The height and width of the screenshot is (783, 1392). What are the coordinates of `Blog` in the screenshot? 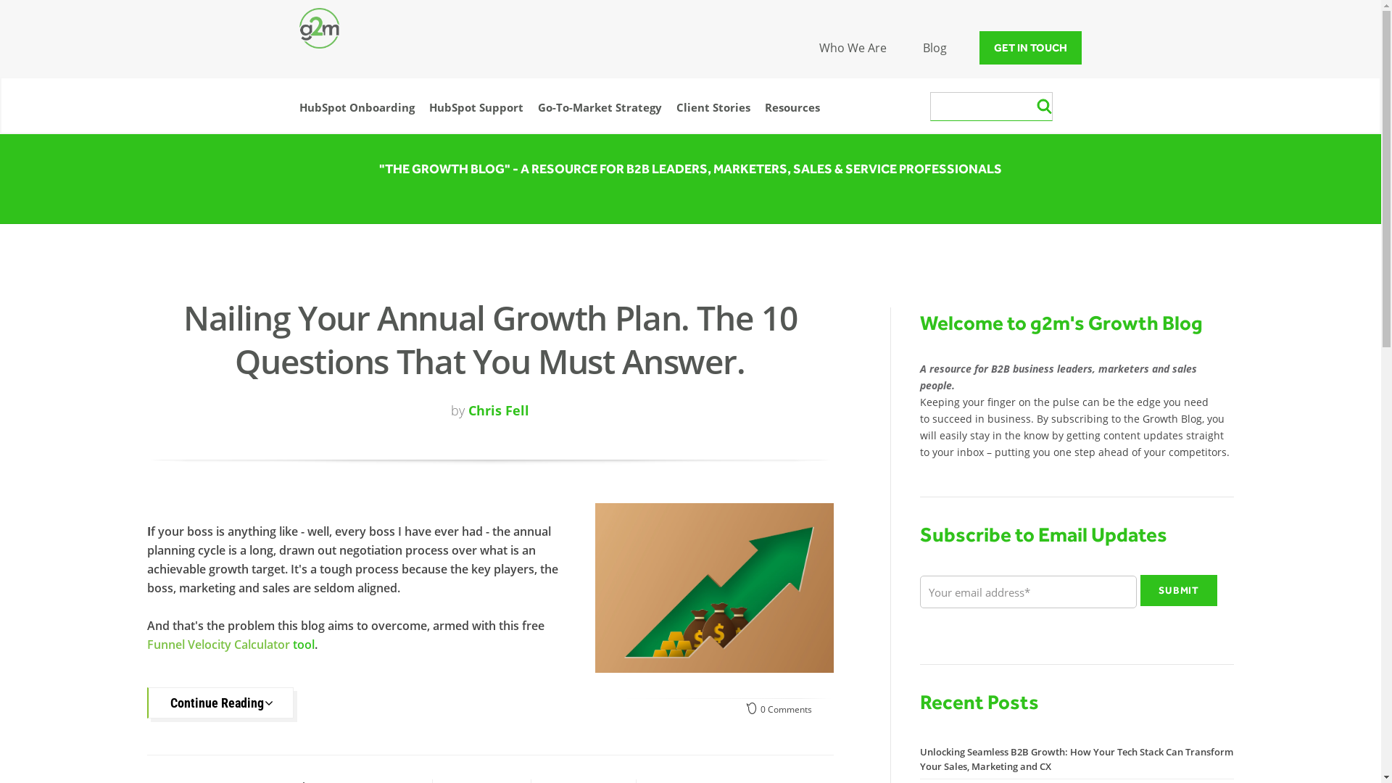 It's located at (935, 48).